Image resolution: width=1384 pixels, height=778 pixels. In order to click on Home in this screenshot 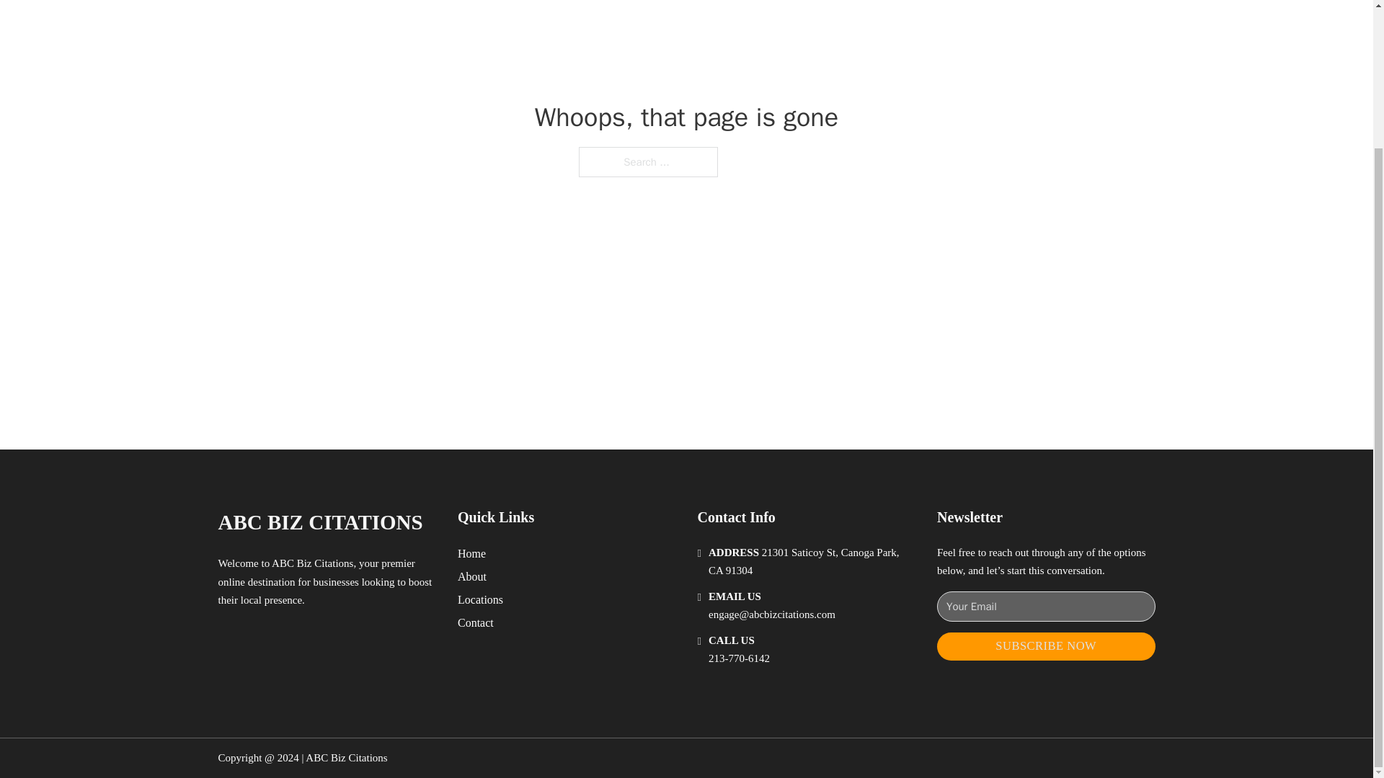, I will do `click(471, 553)`.